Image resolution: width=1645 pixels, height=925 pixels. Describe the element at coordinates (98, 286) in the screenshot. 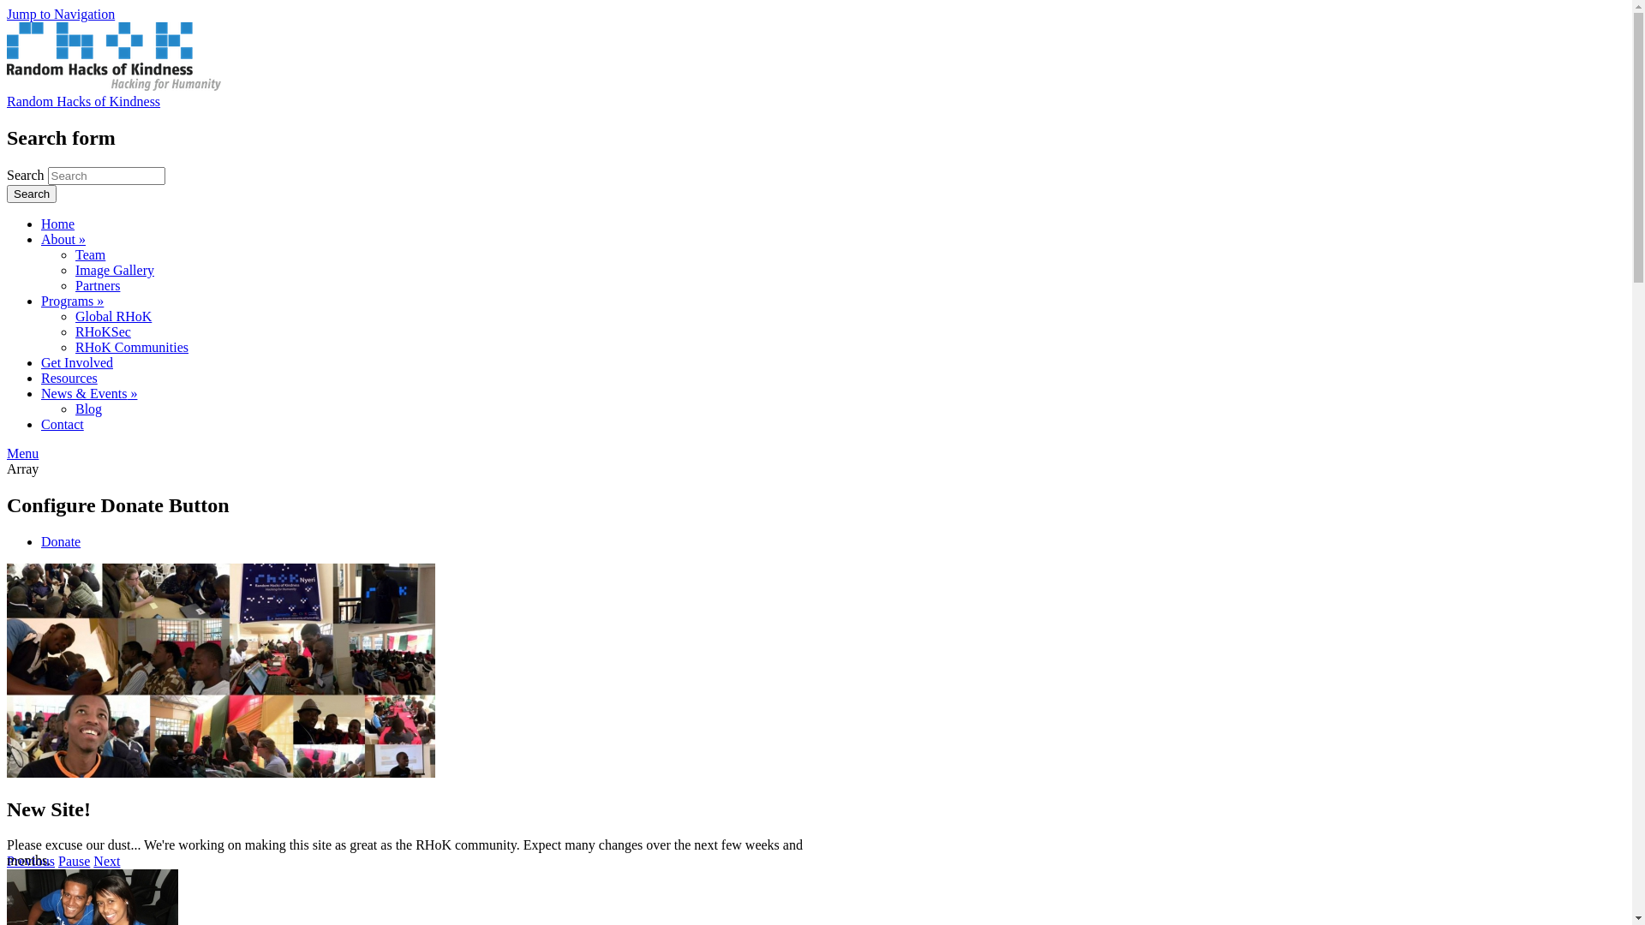

I see `Partners` at that location.